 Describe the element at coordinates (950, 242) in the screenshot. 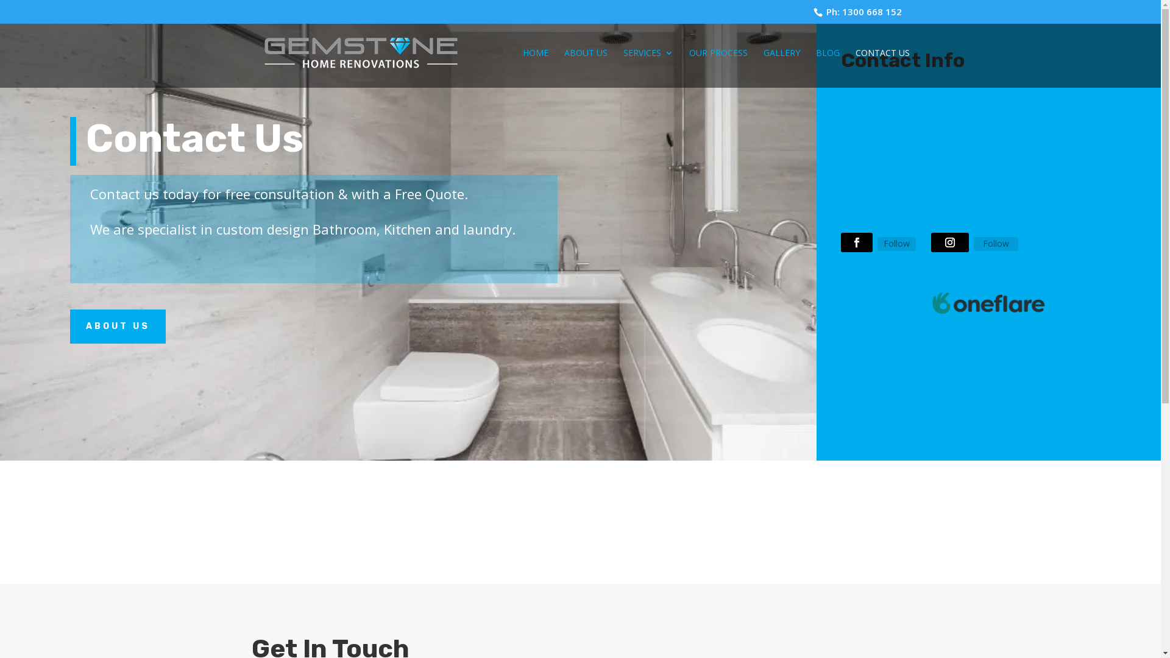

I see `Follow on Instagram` at that location.